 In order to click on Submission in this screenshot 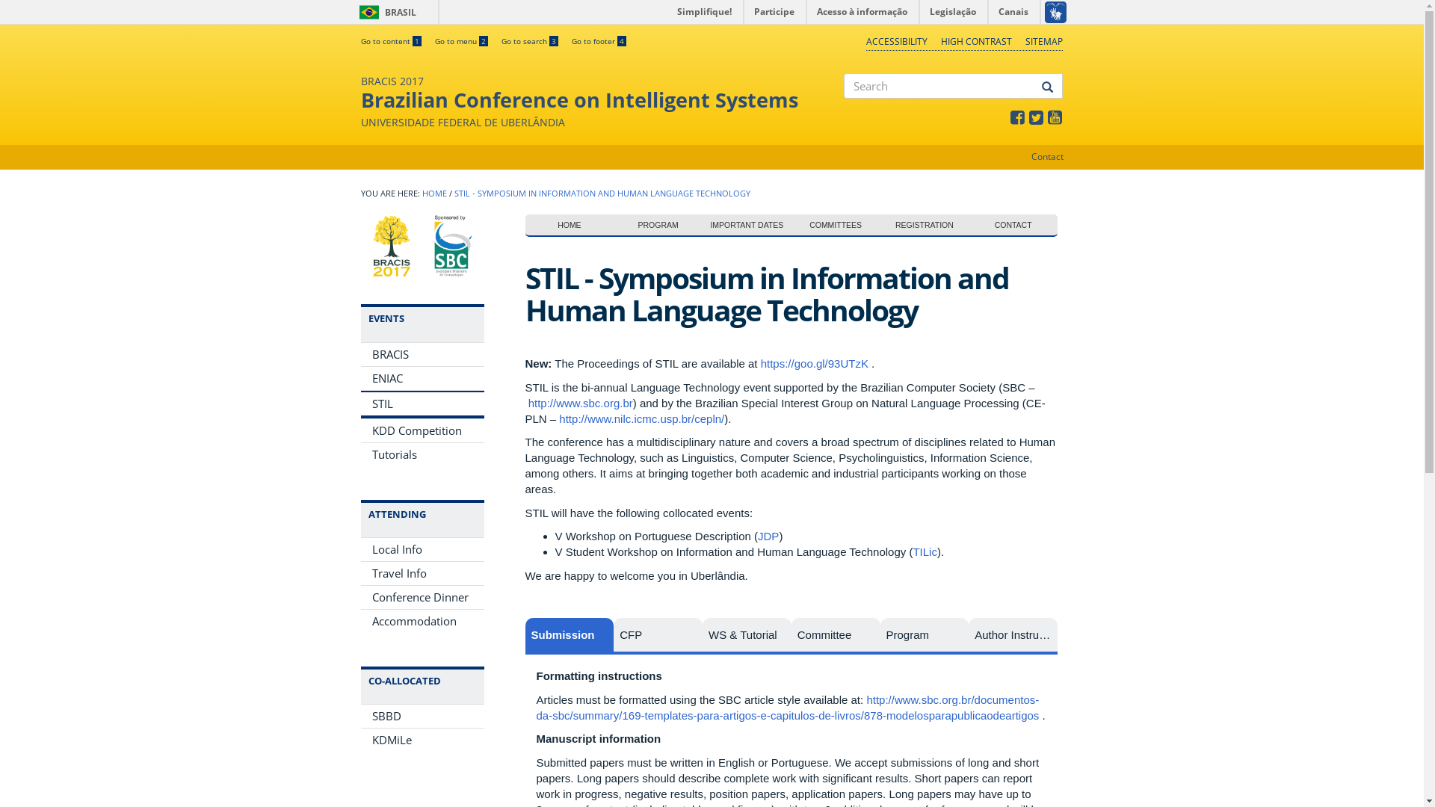, I will do `click(570, 637)`.